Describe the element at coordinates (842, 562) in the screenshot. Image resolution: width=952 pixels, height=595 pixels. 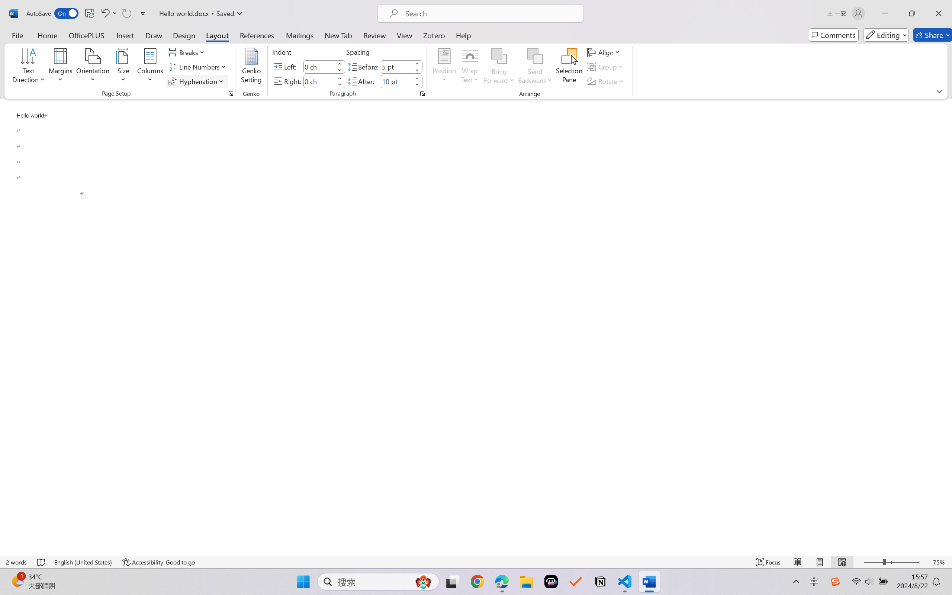
I see `Web Layout` at that location.